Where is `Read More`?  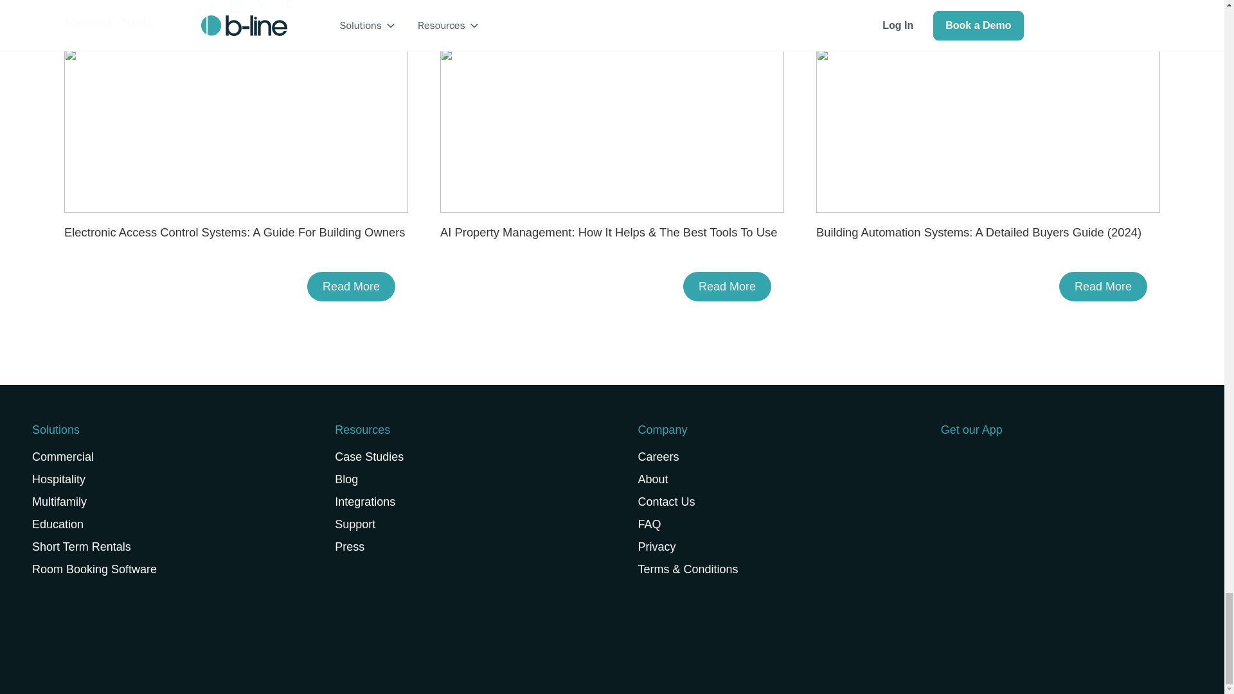
Read More is located at coordinates (728, 287).